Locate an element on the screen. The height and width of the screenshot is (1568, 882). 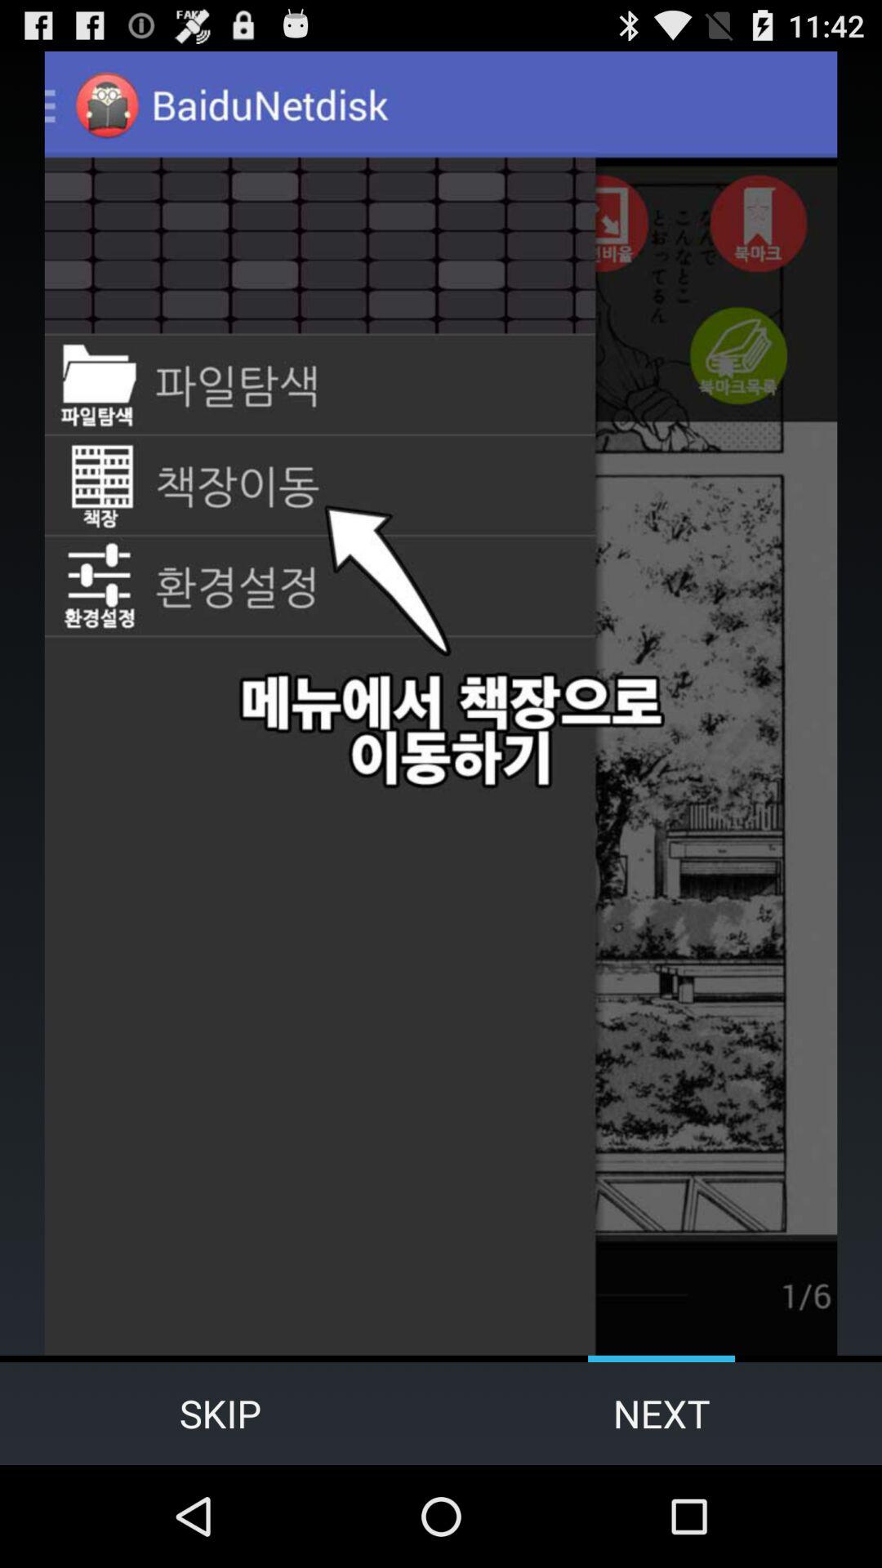
turn off the item next to skip is located at coordinates (661, 1413).